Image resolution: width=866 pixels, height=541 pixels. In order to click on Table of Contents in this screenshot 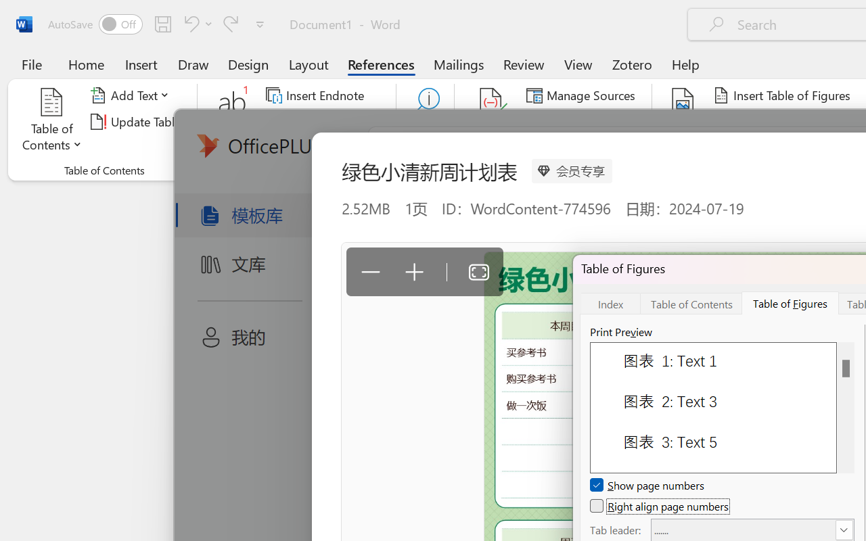, I will do `click(52, 122)`.